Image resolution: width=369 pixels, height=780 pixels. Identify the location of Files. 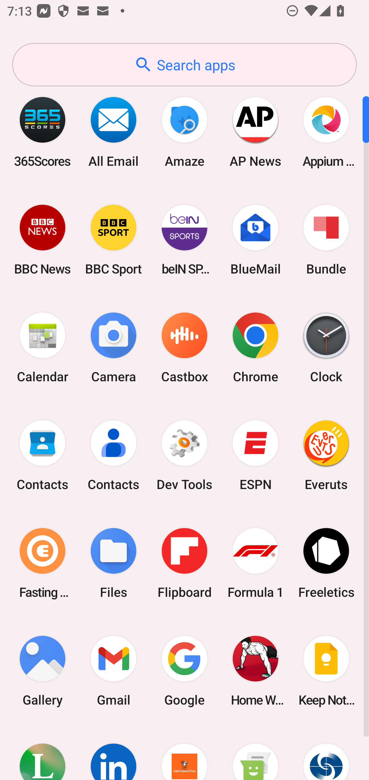
(114, 563).